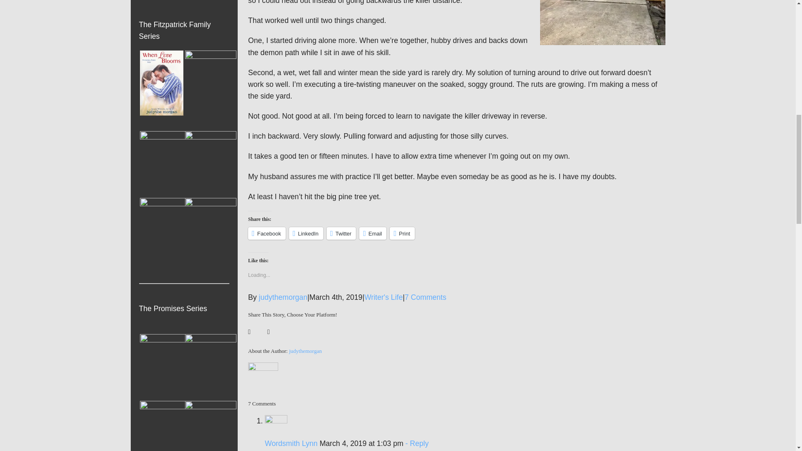 The height and width of the screenshot is (451, 802). Describe the element at coordinates (373, 233) in the screenshot. I see `Click to email a link to a friend` at that location.